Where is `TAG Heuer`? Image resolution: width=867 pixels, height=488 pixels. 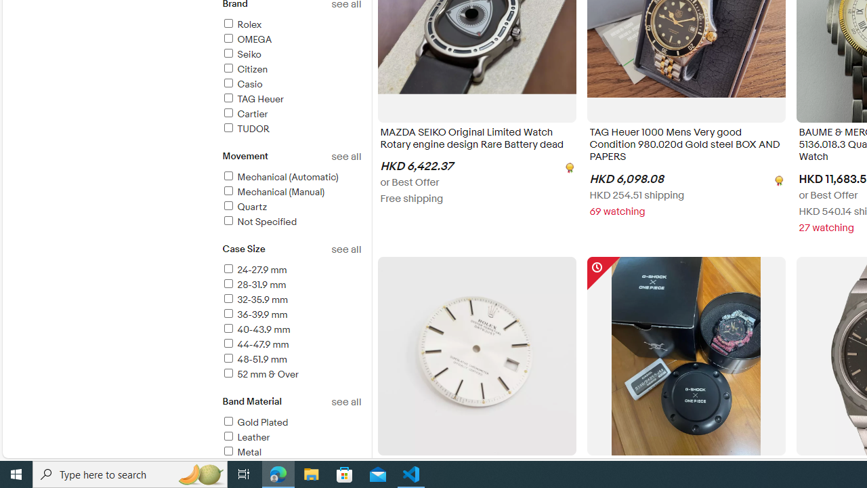
TAG Heuer is located at coordinates (291, 100).